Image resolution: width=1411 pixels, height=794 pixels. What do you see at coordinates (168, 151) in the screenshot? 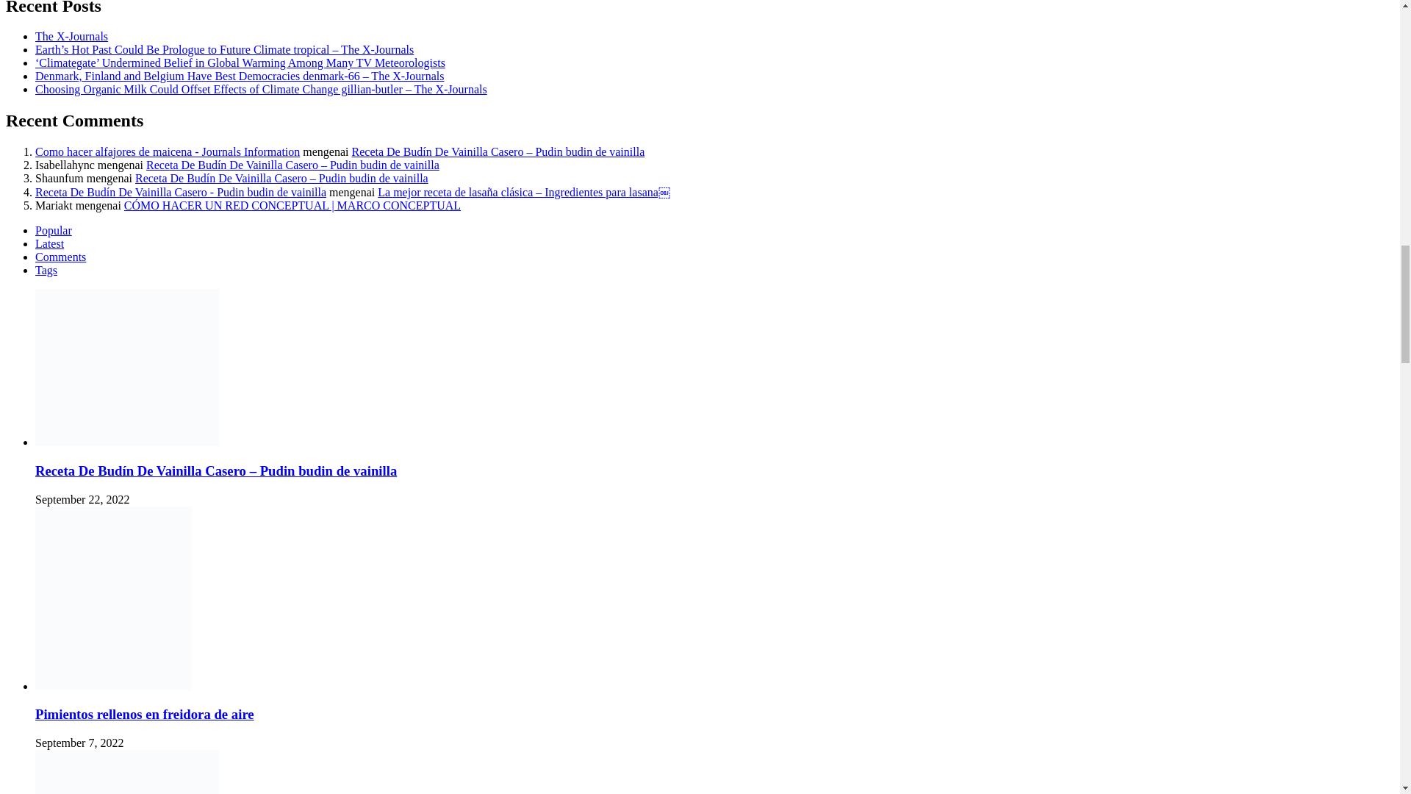
I see `Como hacer alfajores de maicena - Journals Information` at bounding box center [168, 151].